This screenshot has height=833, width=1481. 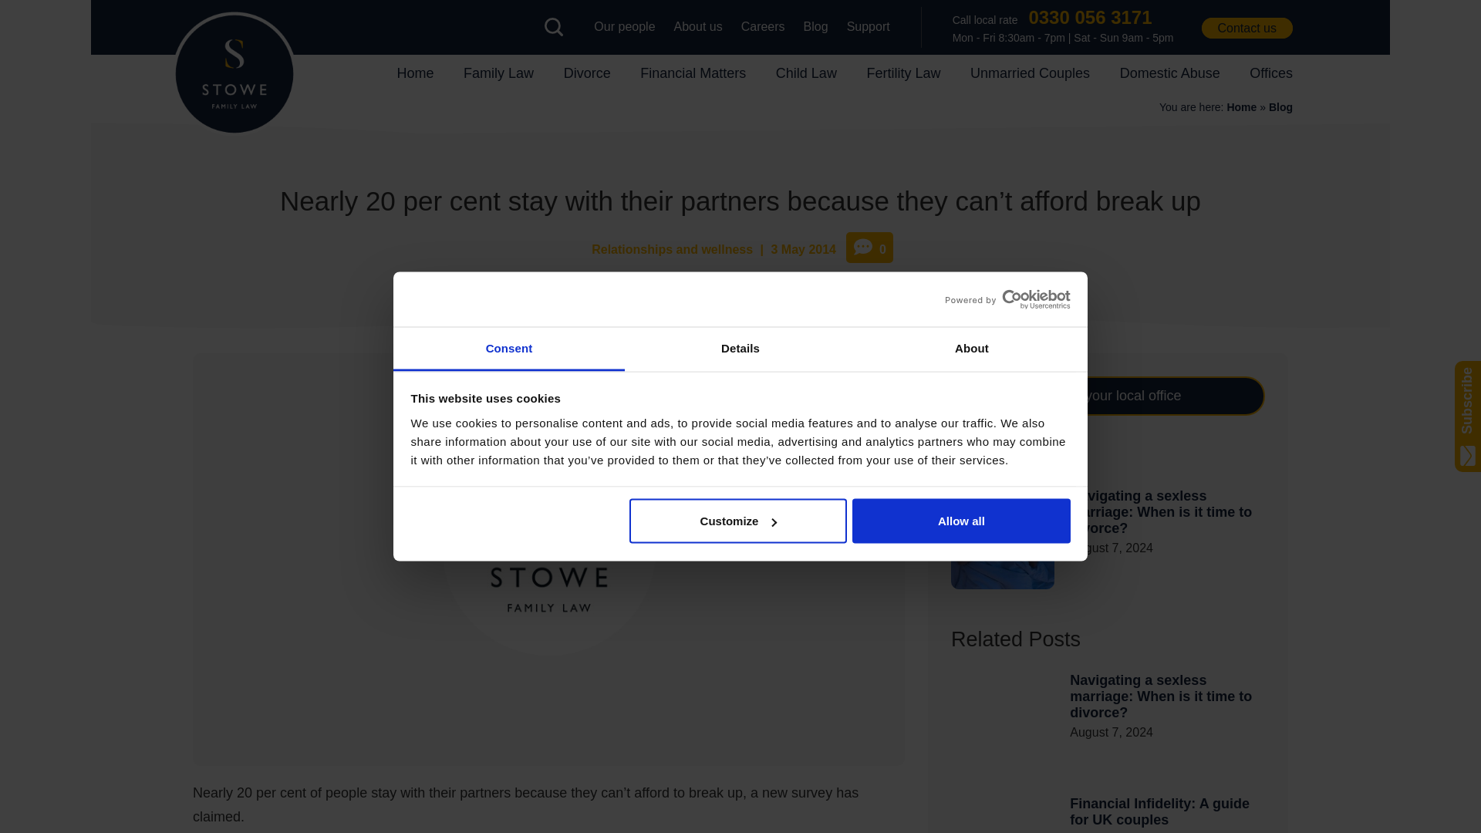 What do you see at coordinates (869, 248) in the screenshot?
I see `0` at bounding box center [869, 248].